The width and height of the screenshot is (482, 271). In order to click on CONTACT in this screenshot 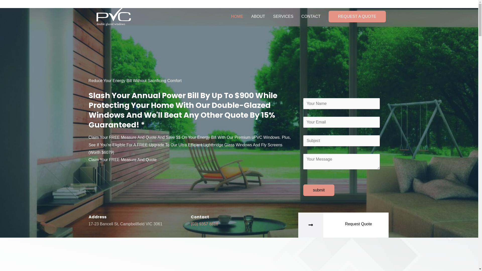, I will do `click(311, 17)`.